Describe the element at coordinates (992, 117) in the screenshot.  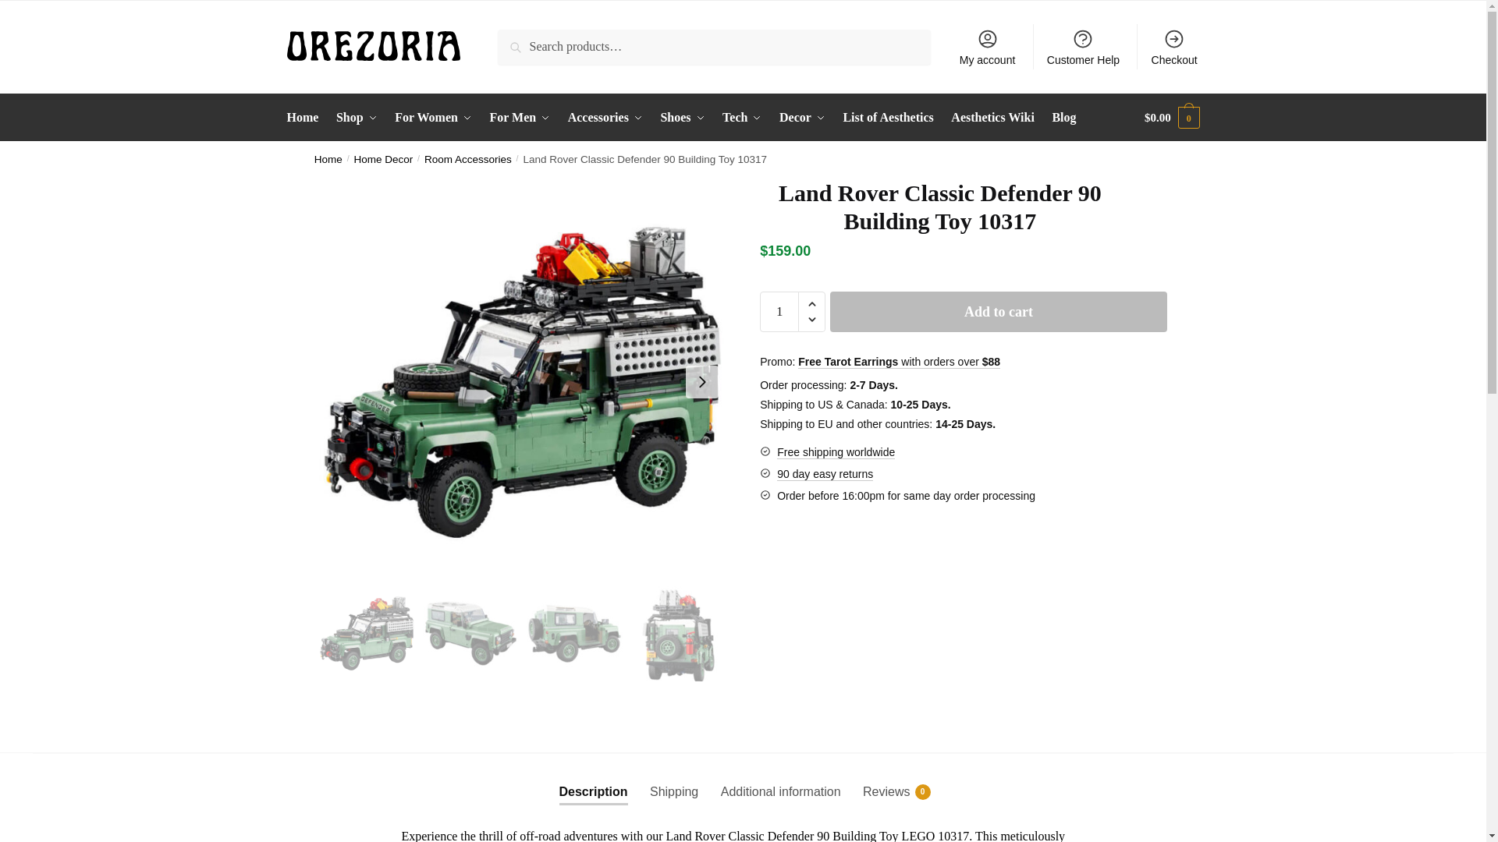
I see `Aesthetics Wiki` at that location.